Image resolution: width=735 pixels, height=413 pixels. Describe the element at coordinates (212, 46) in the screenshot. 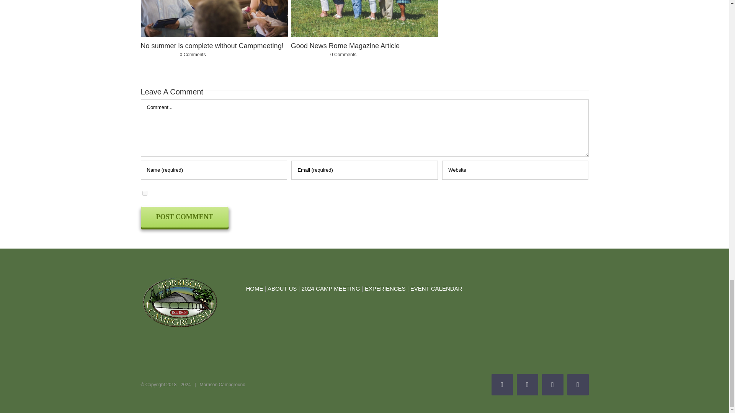

I see `No summer is complete without Campmeeting!` at that location.